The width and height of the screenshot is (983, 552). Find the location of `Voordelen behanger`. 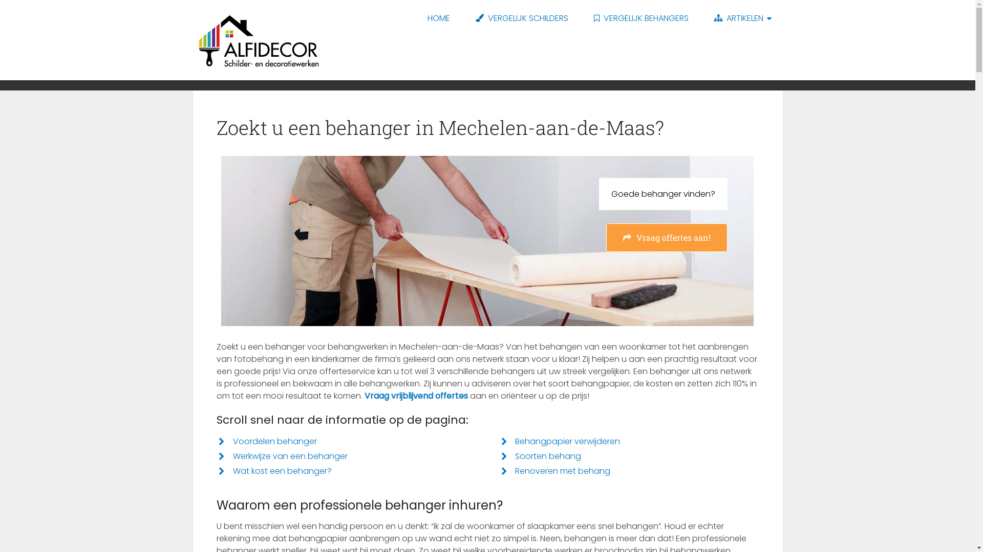

Voordelen behanger is located at coordinates (275, 442).